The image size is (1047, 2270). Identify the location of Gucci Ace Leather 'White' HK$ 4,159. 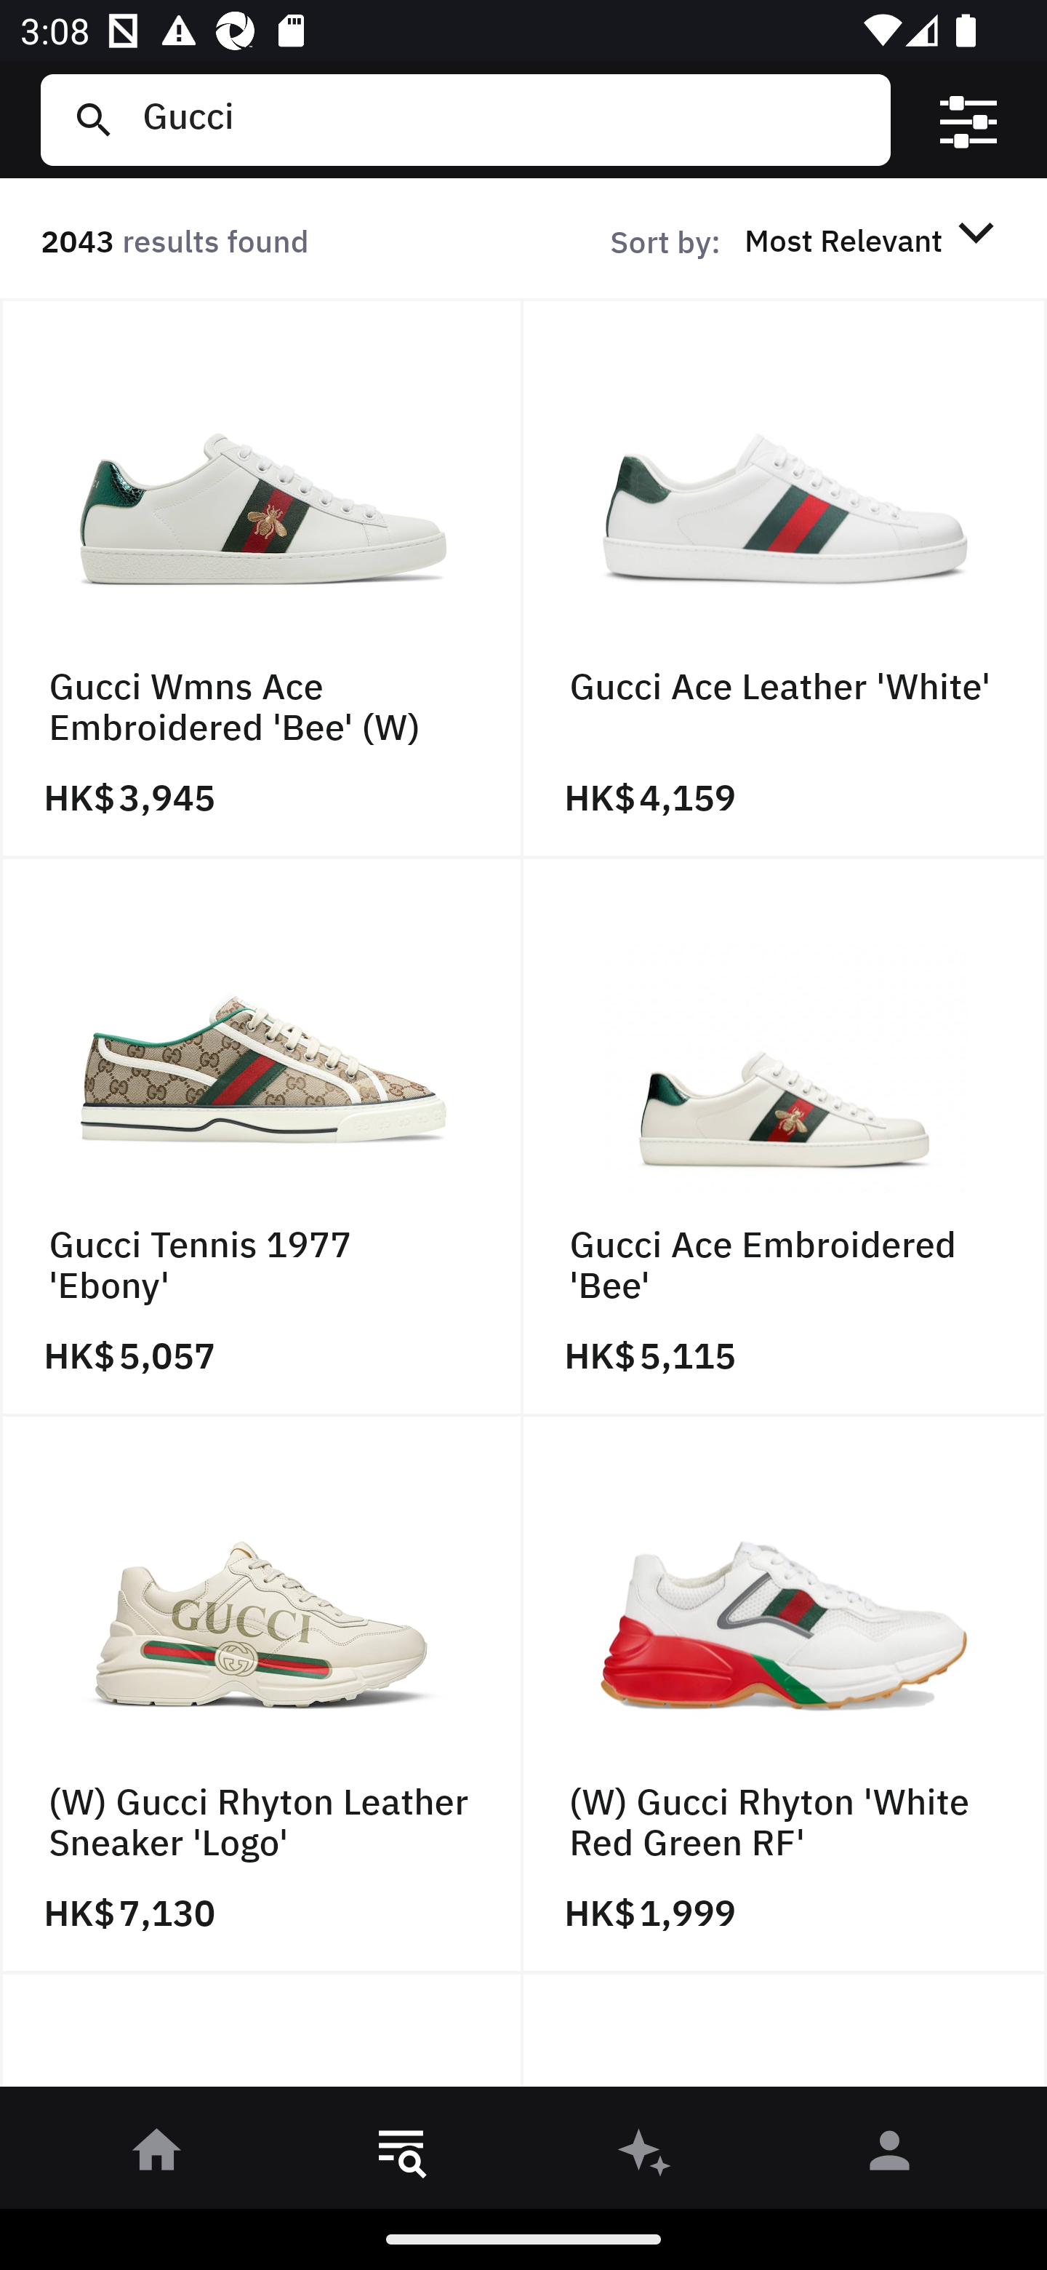
(785, 578).